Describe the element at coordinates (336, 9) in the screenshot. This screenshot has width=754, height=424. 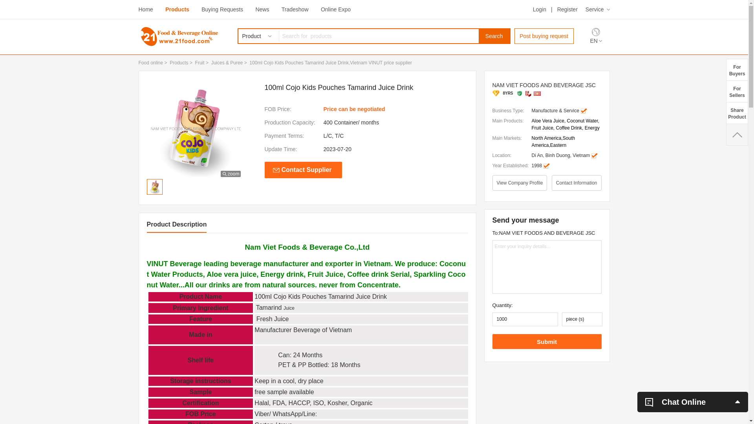
I see `Online Expo` at that location.